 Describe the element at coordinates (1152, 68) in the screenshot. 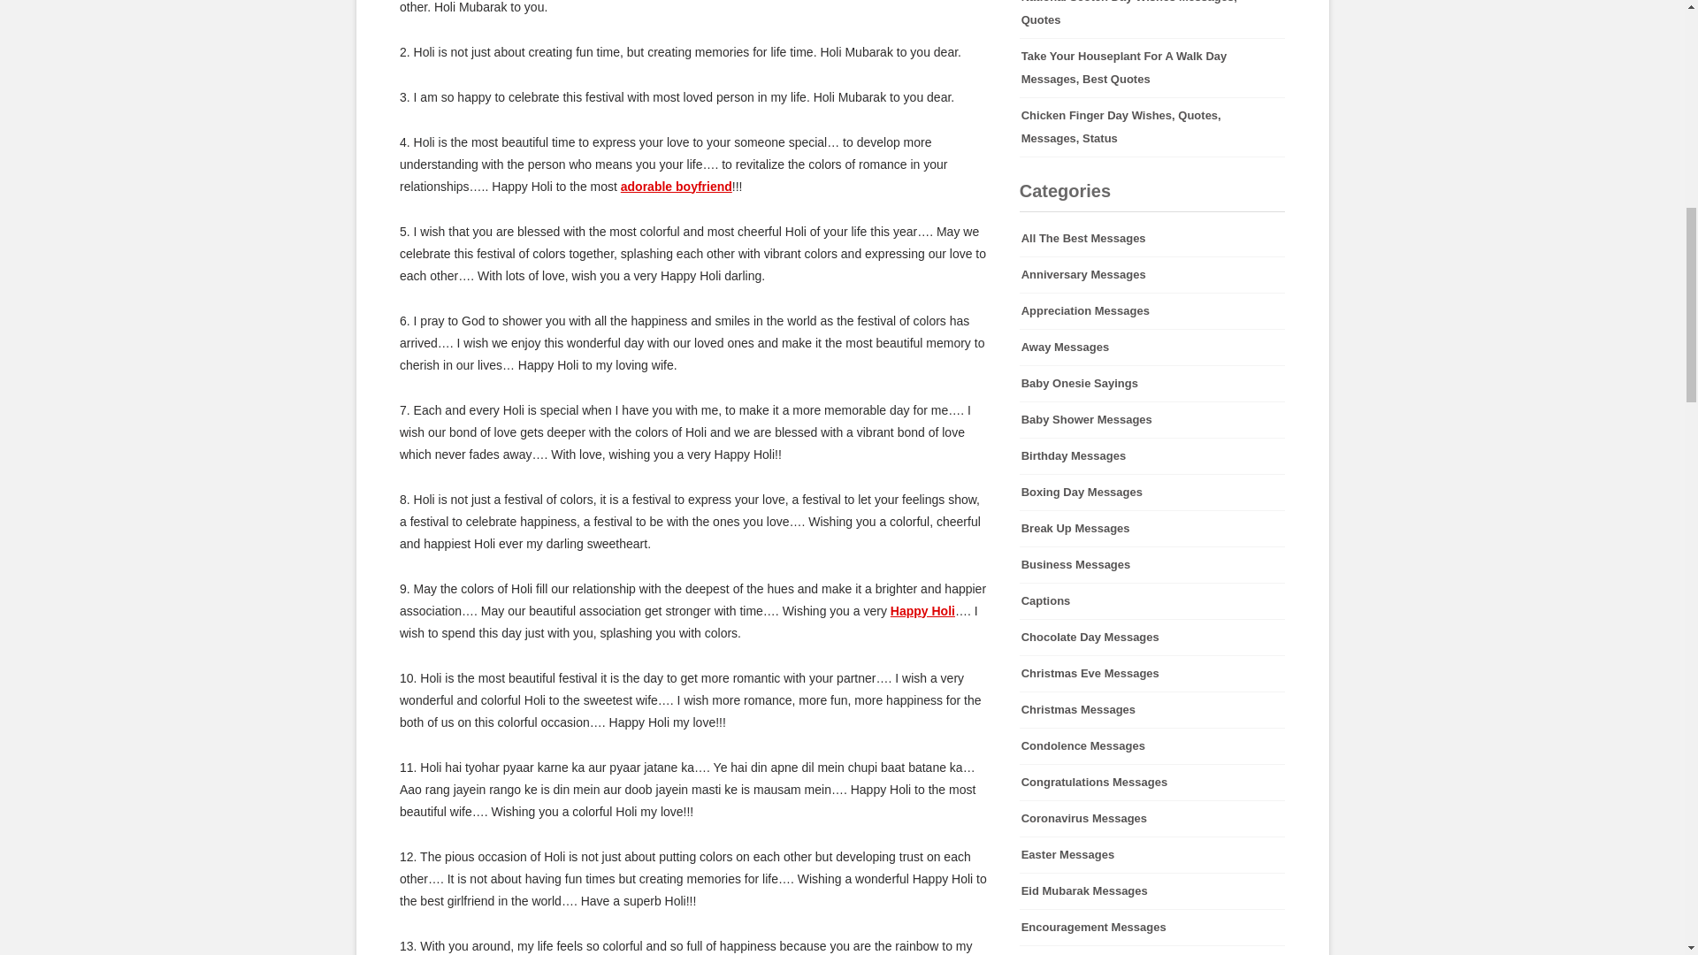

I see `Take Your Houseplant For A Walk Day Messages, Best Quotes` at that location.